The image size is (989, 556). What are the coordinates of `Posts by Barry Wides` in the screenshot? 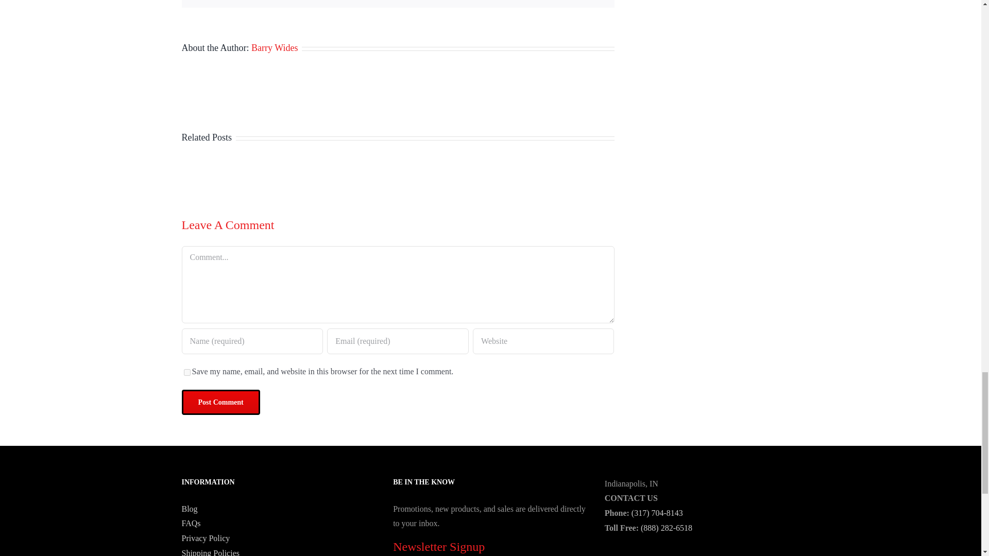 It's located at (274, 47).